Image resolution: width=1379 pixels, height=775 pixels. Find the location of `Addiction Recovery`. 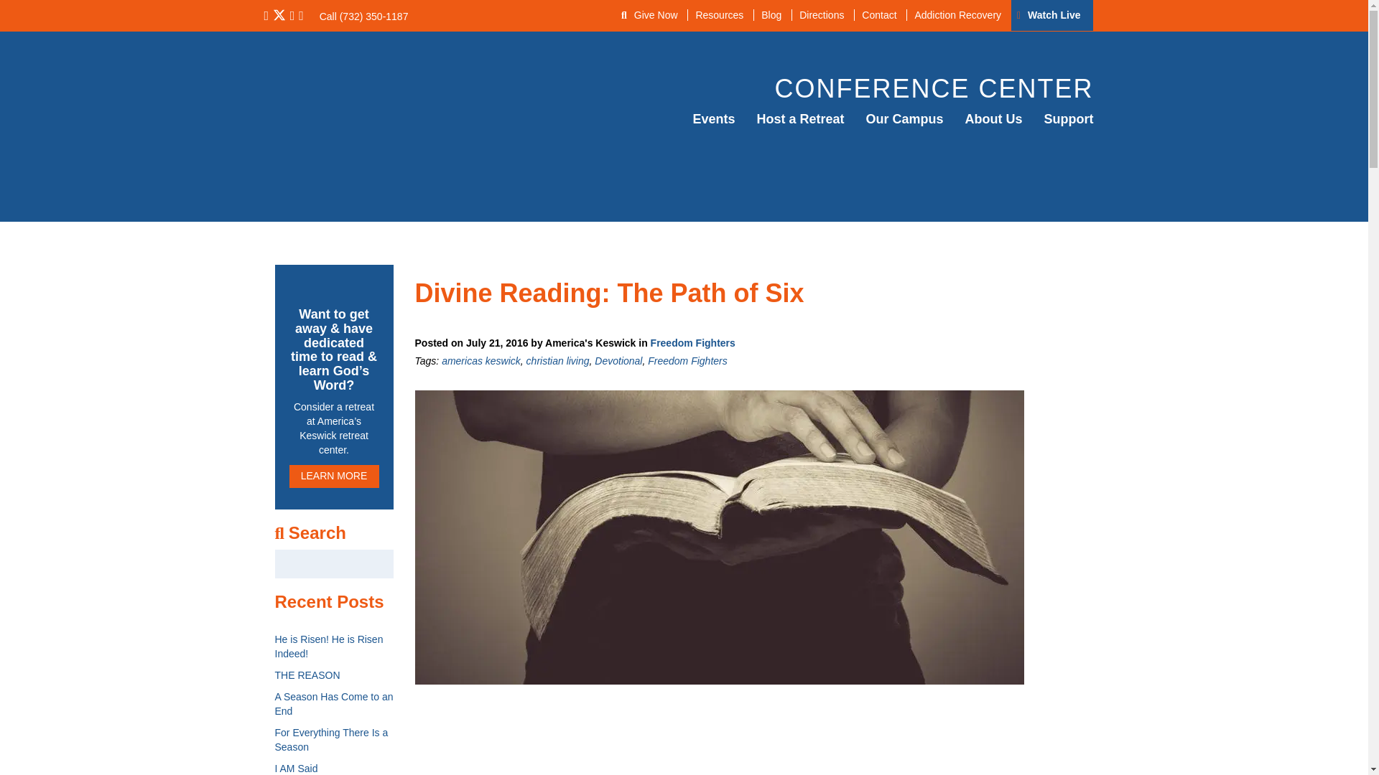

Addiction Recovery is located at coordinates (957, 14).